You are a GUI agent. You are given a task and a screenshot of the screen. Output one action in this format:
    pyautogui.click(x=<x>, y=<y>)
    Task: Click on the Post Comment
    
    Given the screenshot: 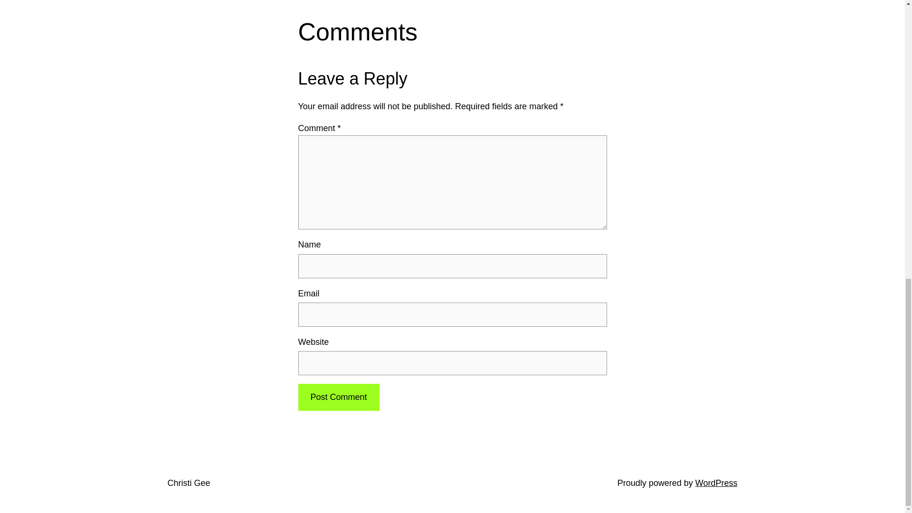 What is the action you would take?
    pyautogui.click(x=338, y=397)
    